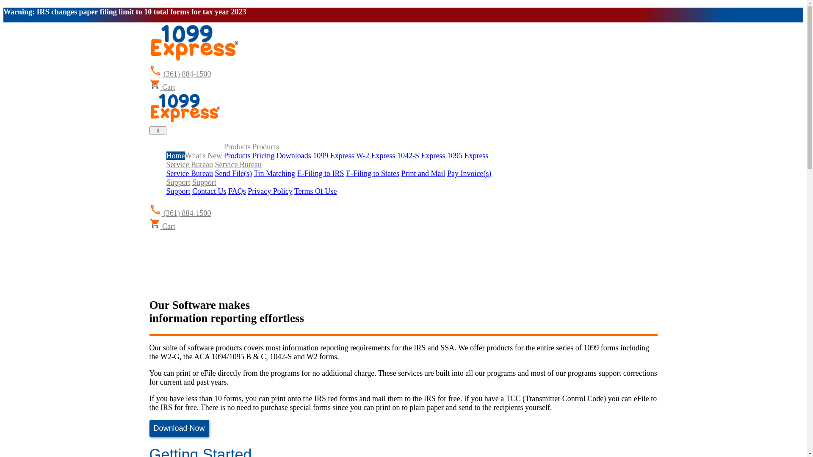 This screenshot has height=457, width=813. Describe the element at coordinates (204, 182) in the screenshot. I see `Support` at that location.